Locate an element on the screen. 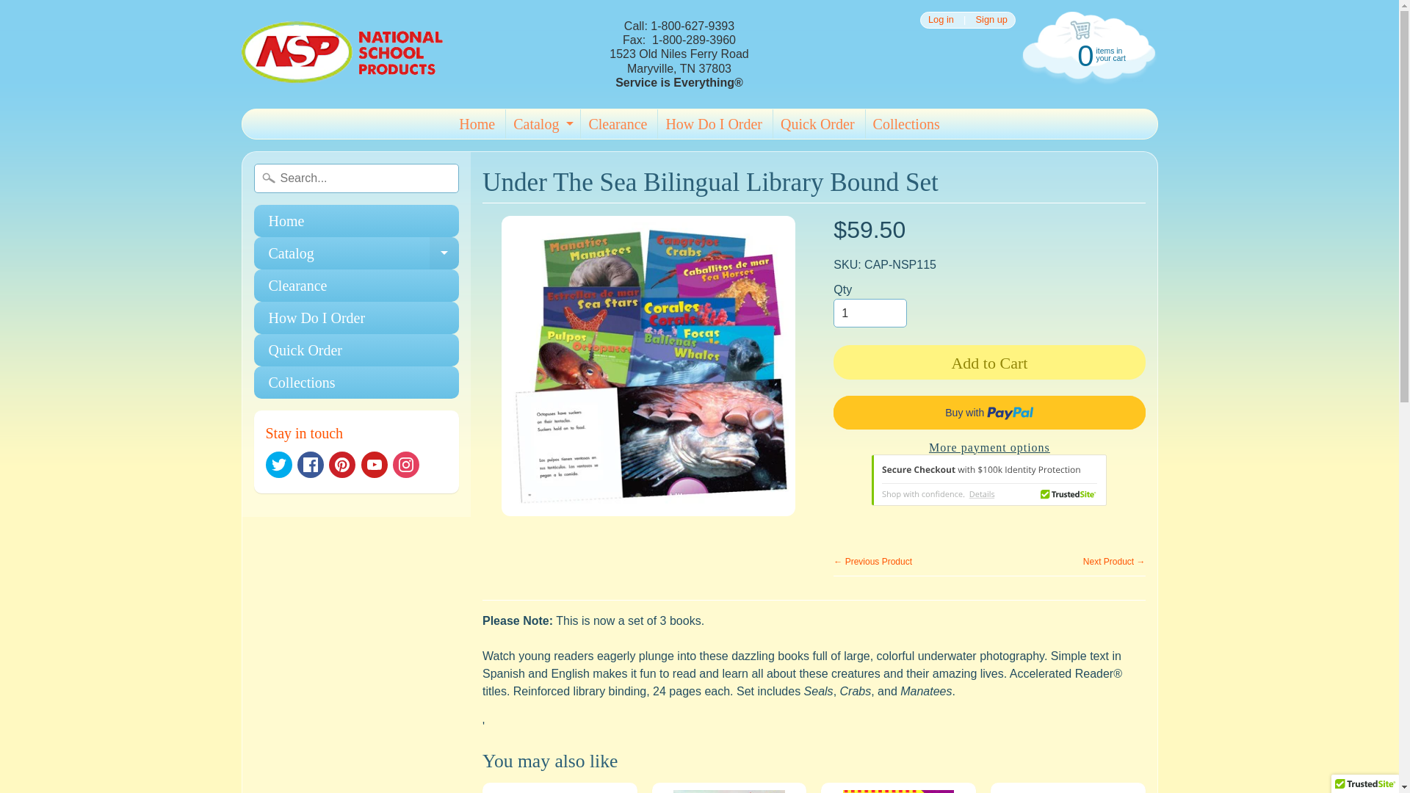 This screenshot has height=793, width=1410. Home is located at coordinates (356, 382).